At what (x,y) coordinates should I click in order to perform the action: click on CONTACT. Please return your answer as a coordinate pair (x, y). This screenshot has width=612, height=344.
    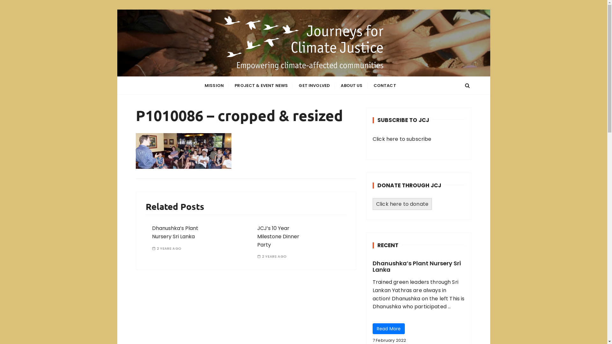
    Looking at the image, I should click on (385, 85).